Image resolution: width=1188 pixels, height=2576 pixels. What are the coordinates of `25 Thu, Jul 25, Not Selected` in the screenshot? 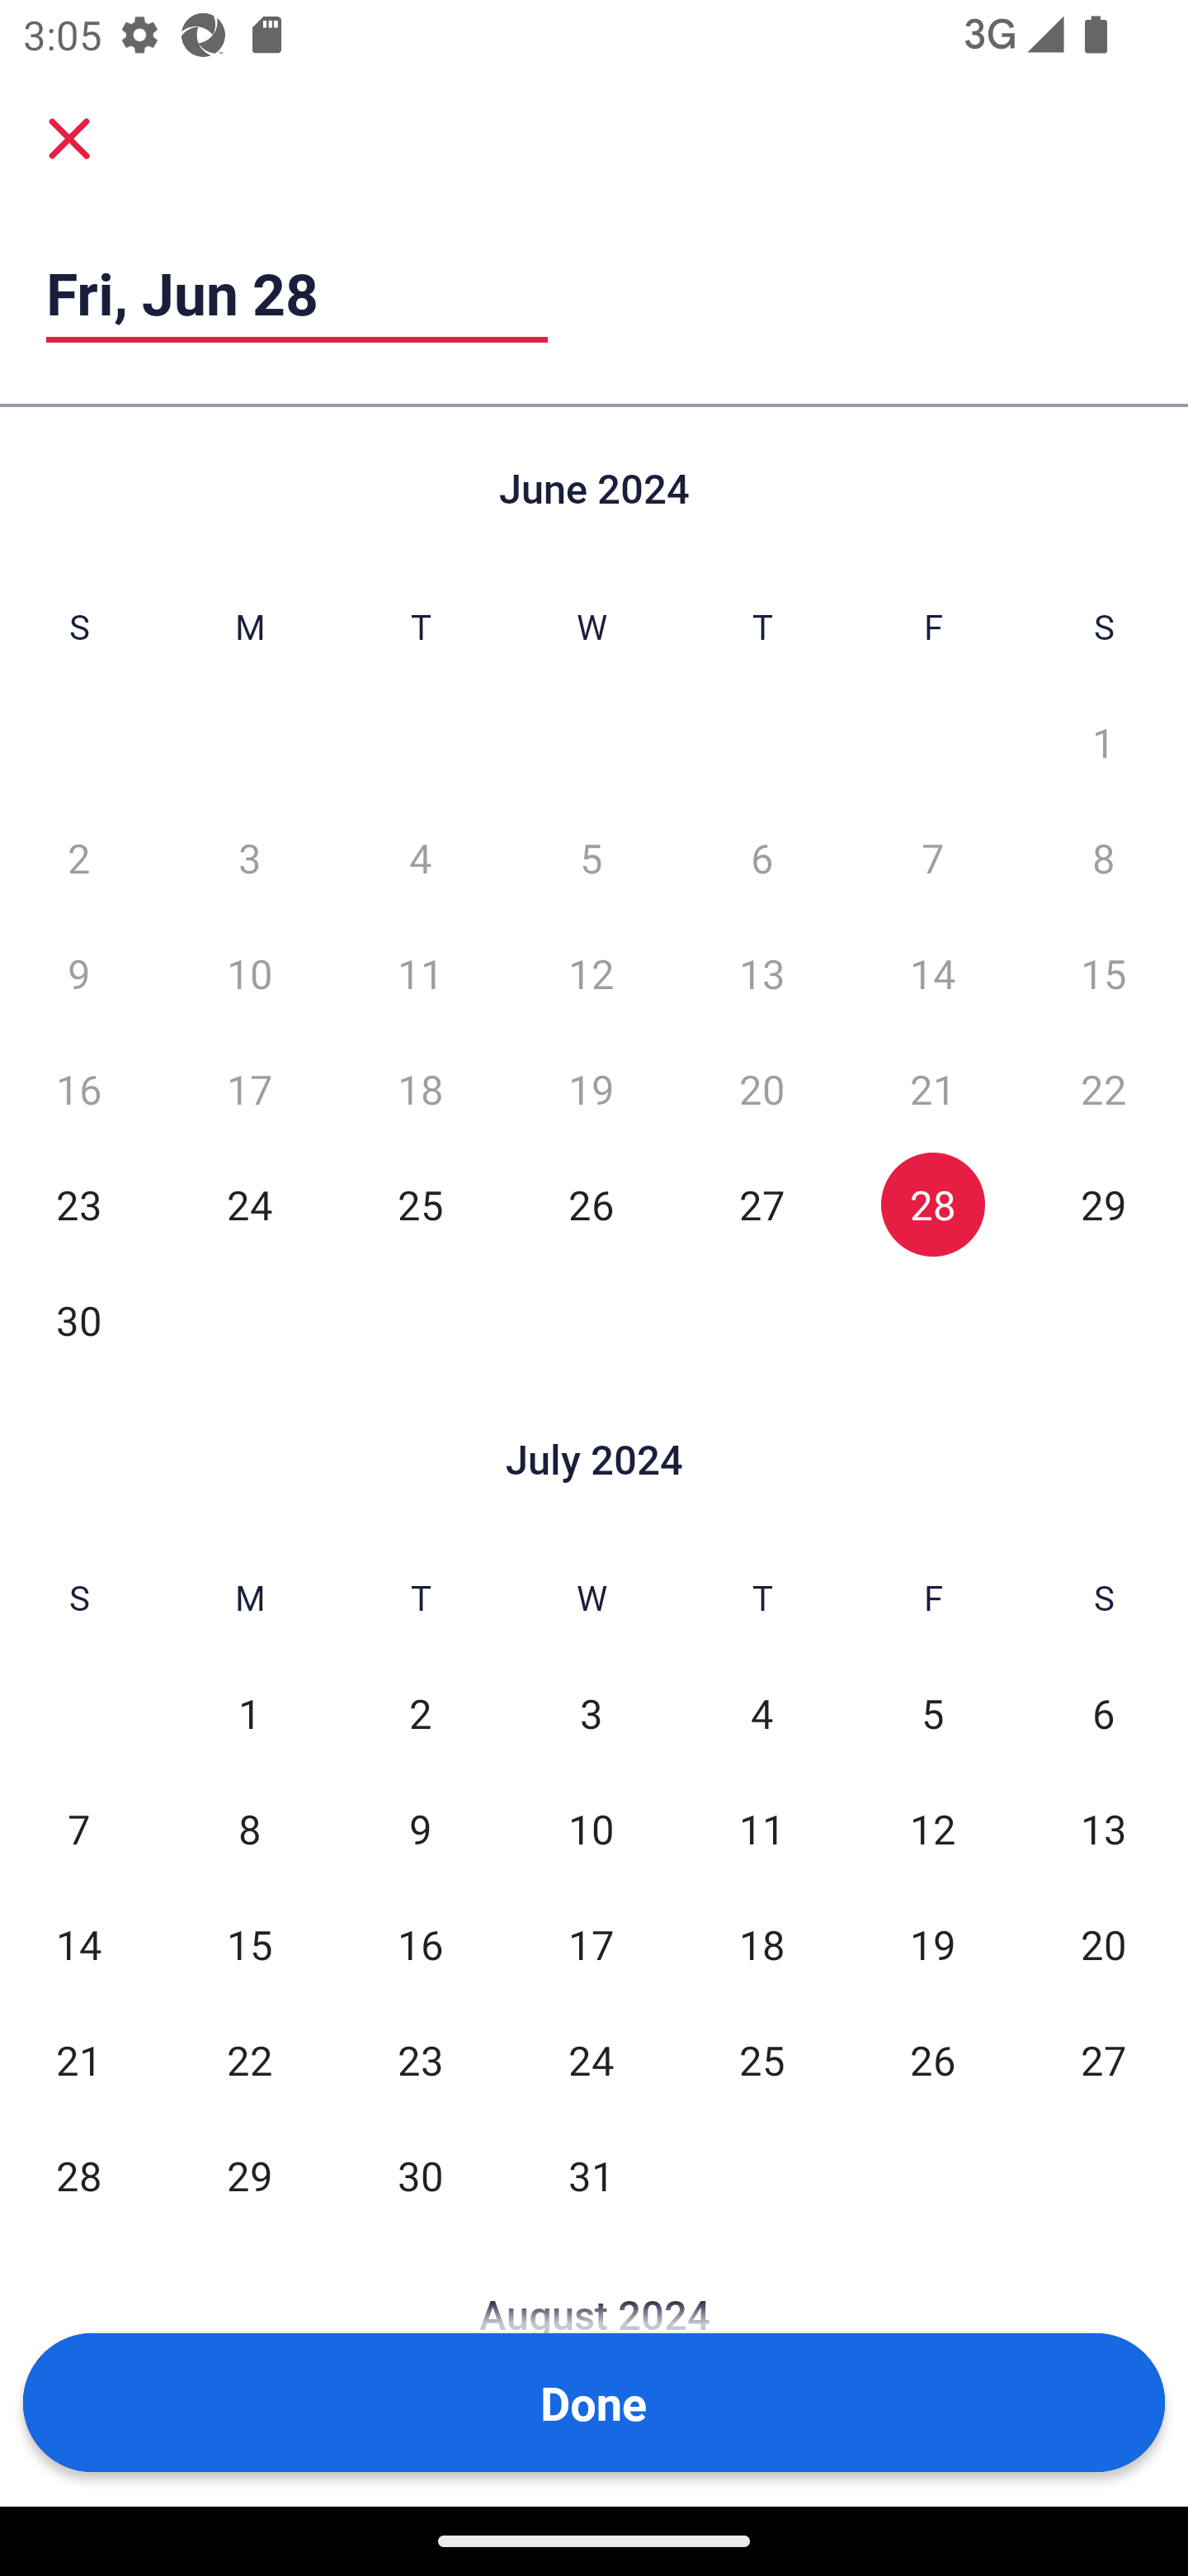 It's located at (761, 2059).